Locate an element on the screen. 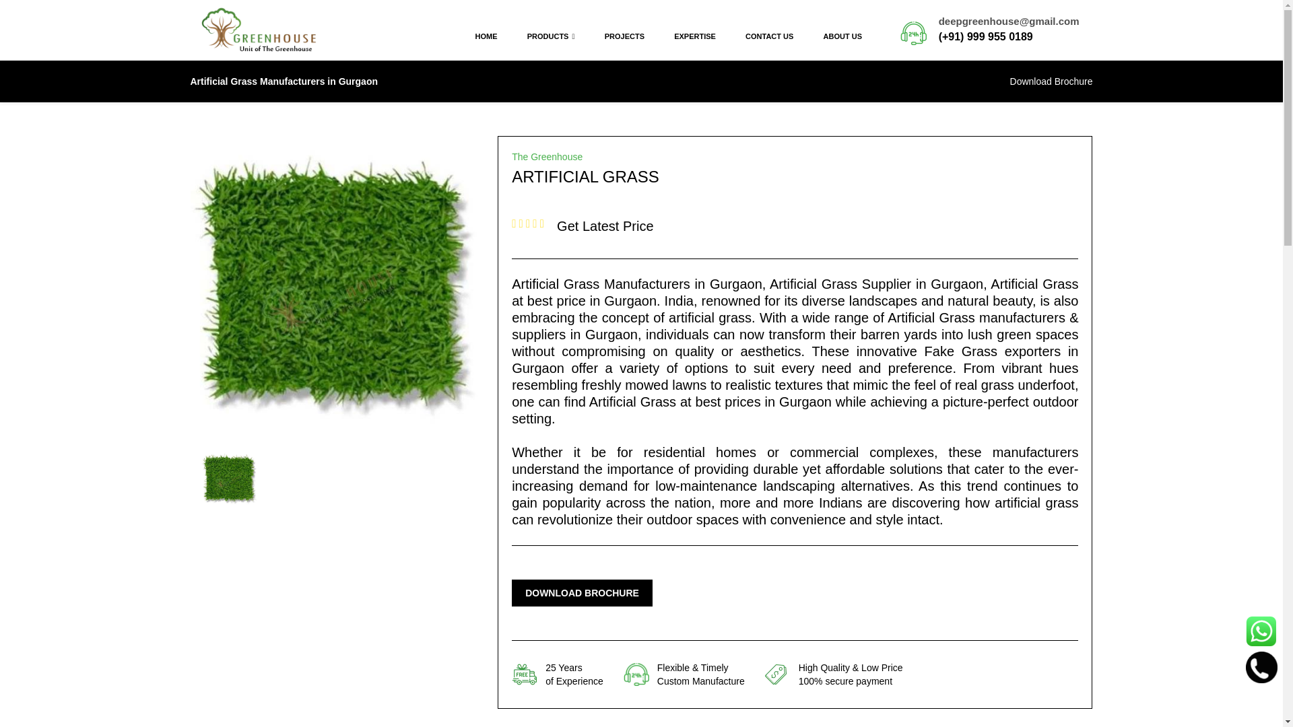 Image resolution: width=1293 pixels, height=727 pixels. EXPERTISE is located at coordinates (695, 36).